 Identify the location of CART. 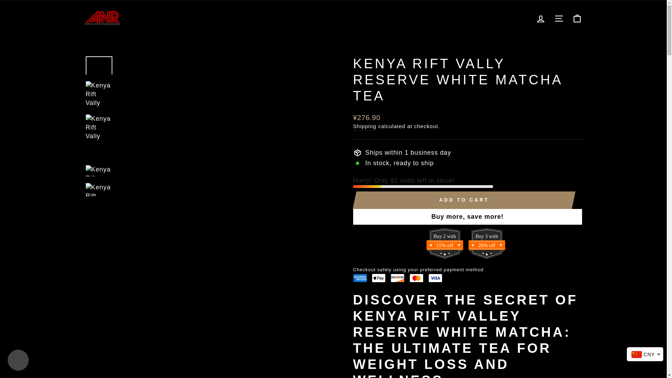
(577, 18).